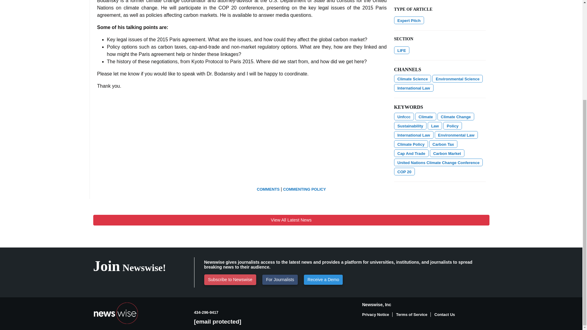 The image size is (587, 330). What do you see at coordinates (414, 88) in the screenshot?
I see `Show all articles in this channel` at bounding box center [414, 88].